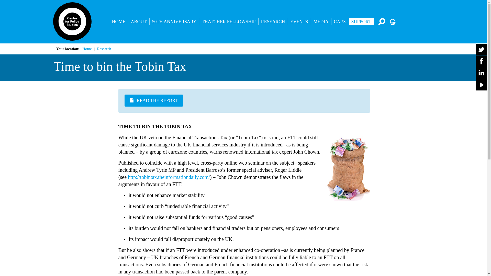 The width and height of the screenshot is (491, 276). Describe the element at coordinates (139, 22) in the screenshot. I see `ABOUT` at that location.